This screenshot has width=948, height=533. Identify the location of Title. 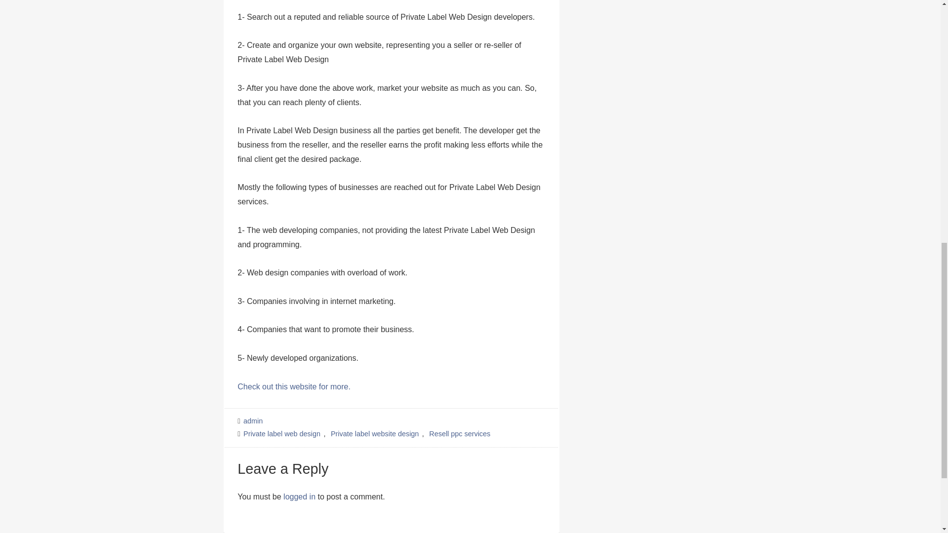
(294, 386).